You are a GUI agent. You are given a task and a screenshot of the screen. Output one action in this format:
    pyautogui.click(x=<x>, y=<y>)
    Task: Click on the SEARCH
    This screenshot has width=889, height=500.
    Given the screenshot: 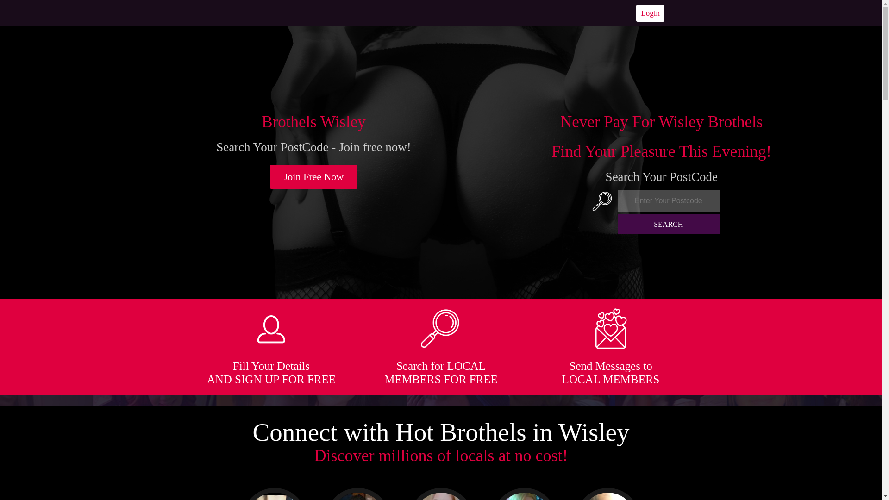 What is the action you would take?
    pyautogui.click(x=669, y=224)
    